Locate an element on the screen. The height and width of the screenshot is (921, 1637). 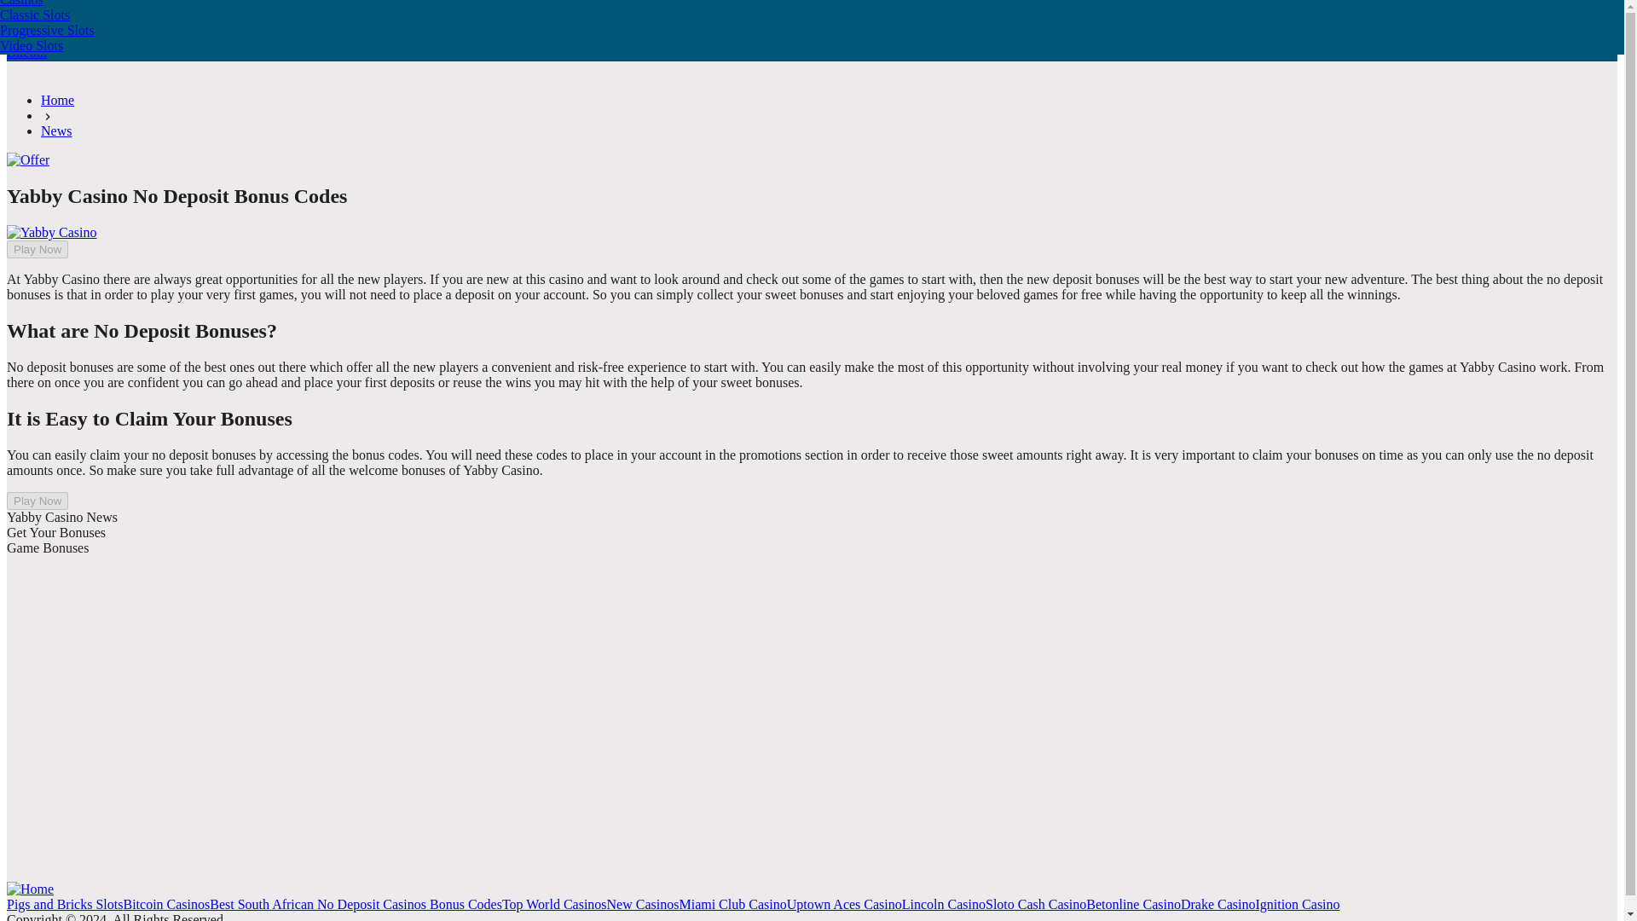
Video Slots is located at coordinates (48, 44).